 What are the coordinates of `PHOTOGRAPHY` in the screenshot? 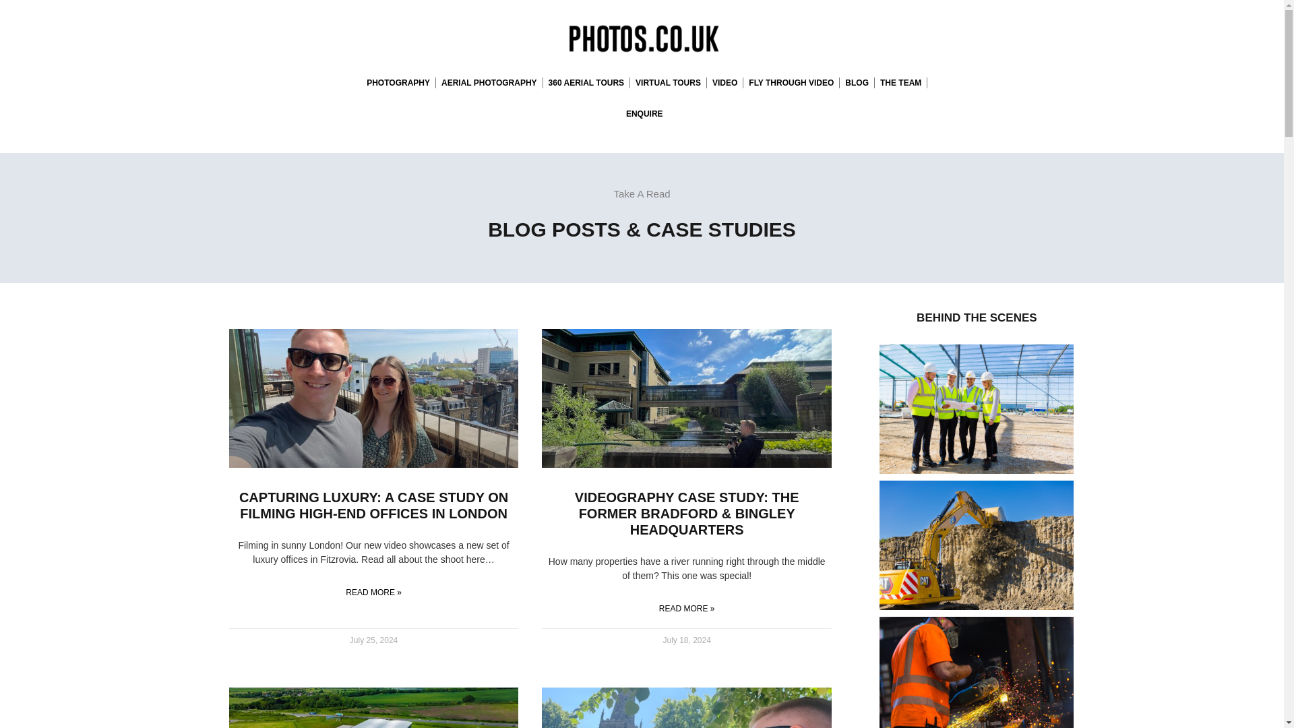 It's located at (398, 82).